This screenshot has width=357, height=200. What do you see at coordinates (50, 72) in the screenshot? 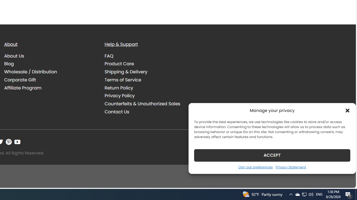
I see `Wholesale / Distribution` at bounding box center [50, 72].